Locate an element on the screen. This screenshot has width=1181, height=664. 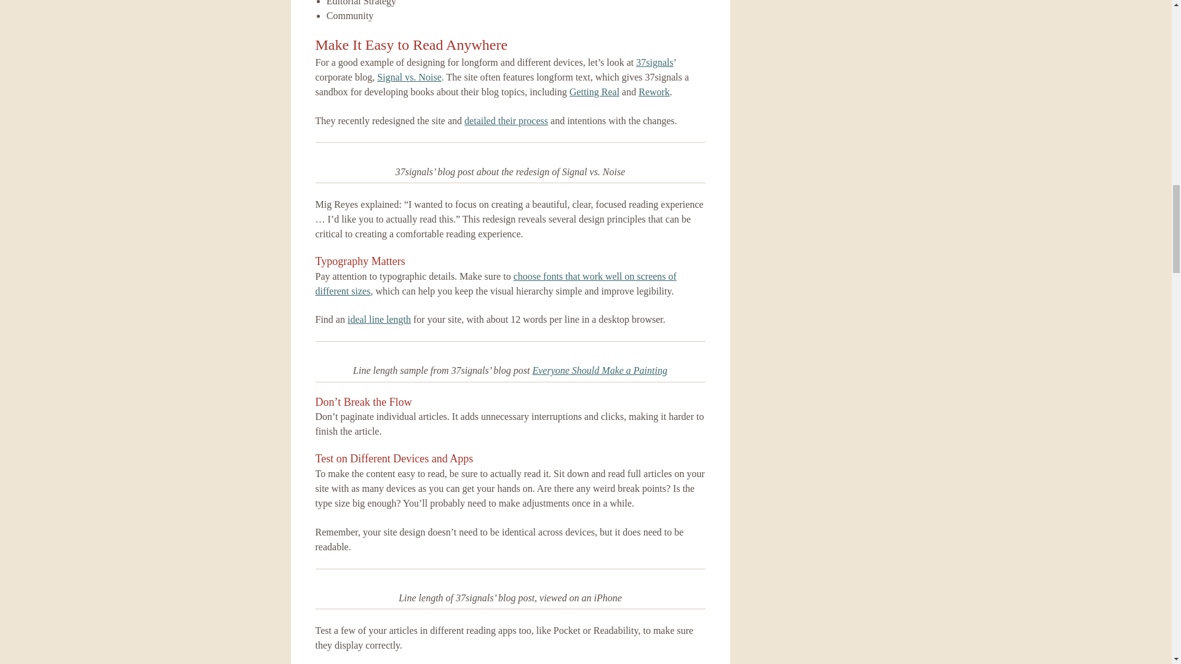
detailed their process is located at coordinates (506, 121).